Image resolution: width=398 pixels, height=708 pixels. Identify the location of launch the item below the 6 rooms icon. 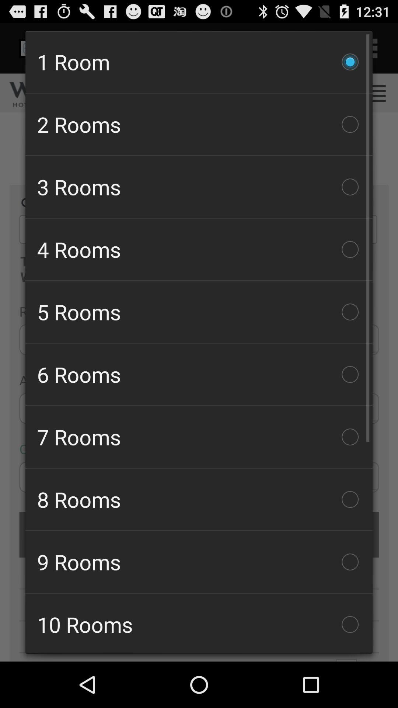
(199, 437).